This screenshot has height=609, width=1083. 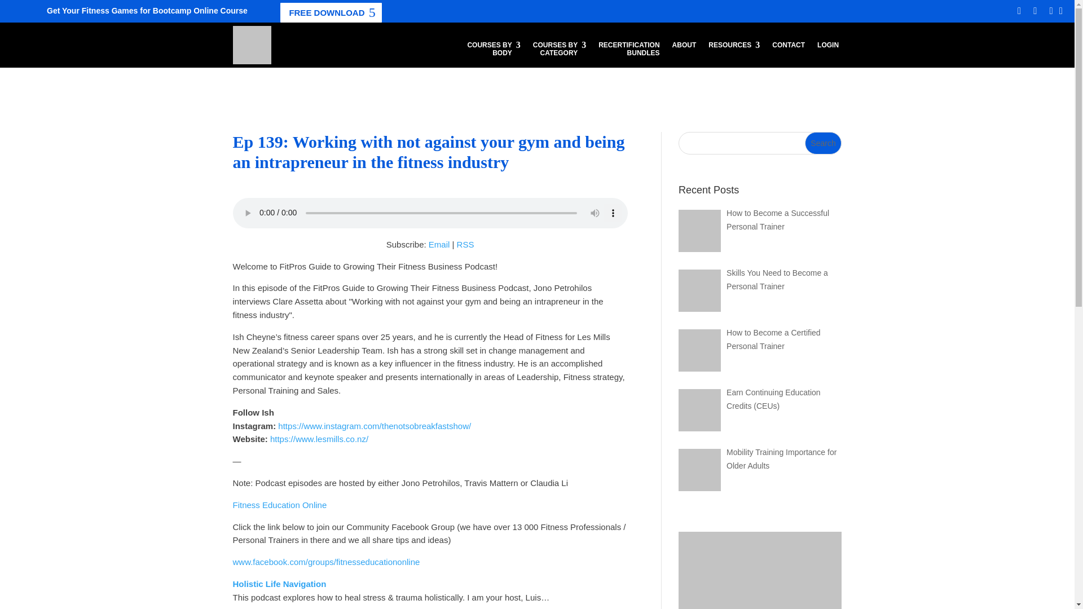 I want to click on LOGIN, so click(x=824, y=143).